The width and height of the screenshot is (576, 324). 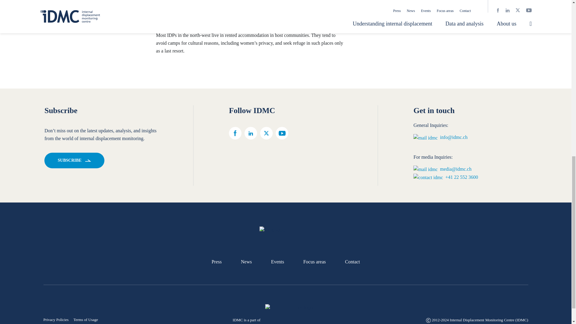 I want to click on SUBSCRIBE, so click(x=74, y=160).